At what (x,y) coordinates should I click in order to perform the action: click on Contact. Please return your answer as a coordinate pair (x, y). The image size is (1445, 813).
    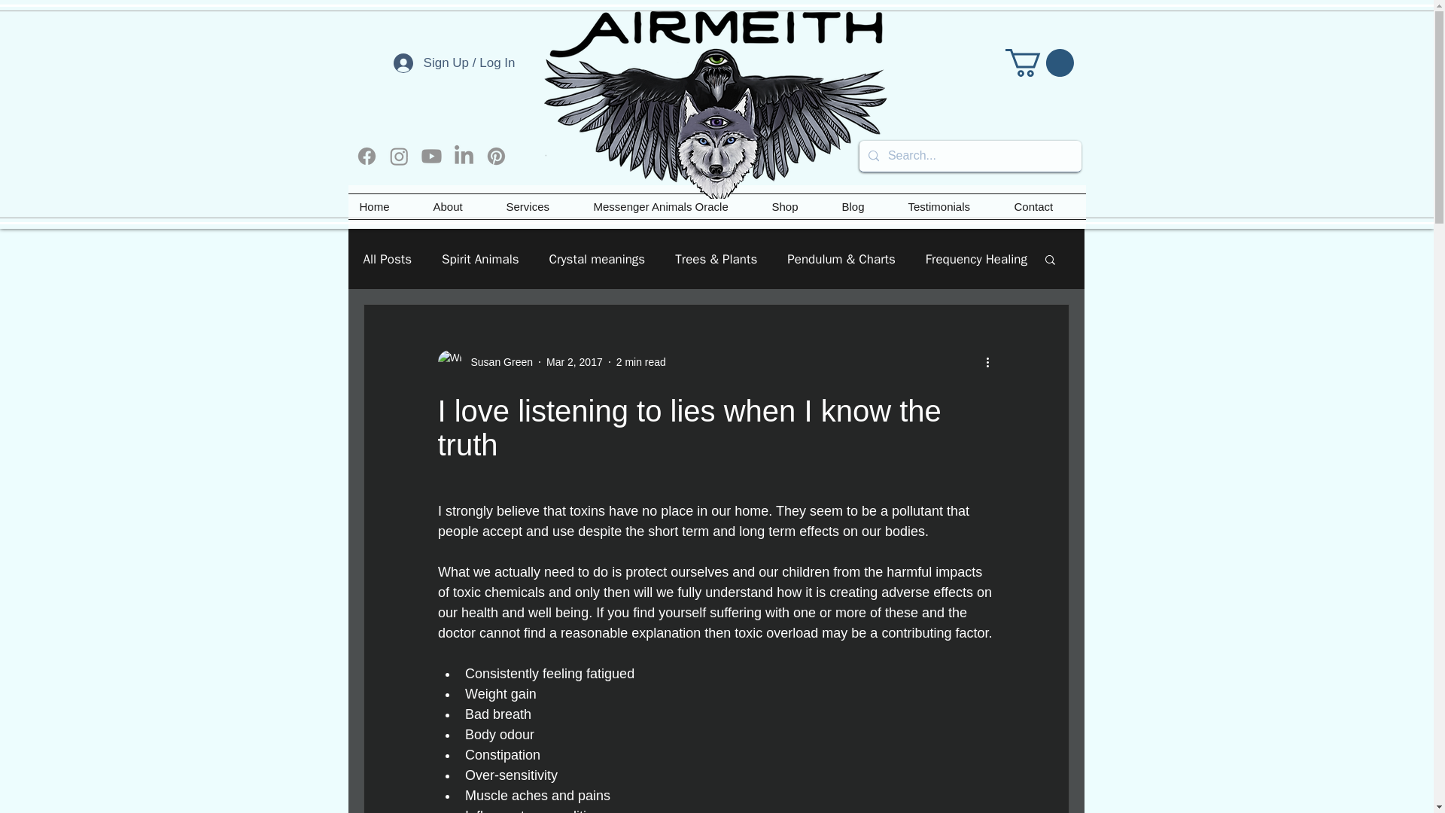
    Looking at the image, I should click on (1043, 206).